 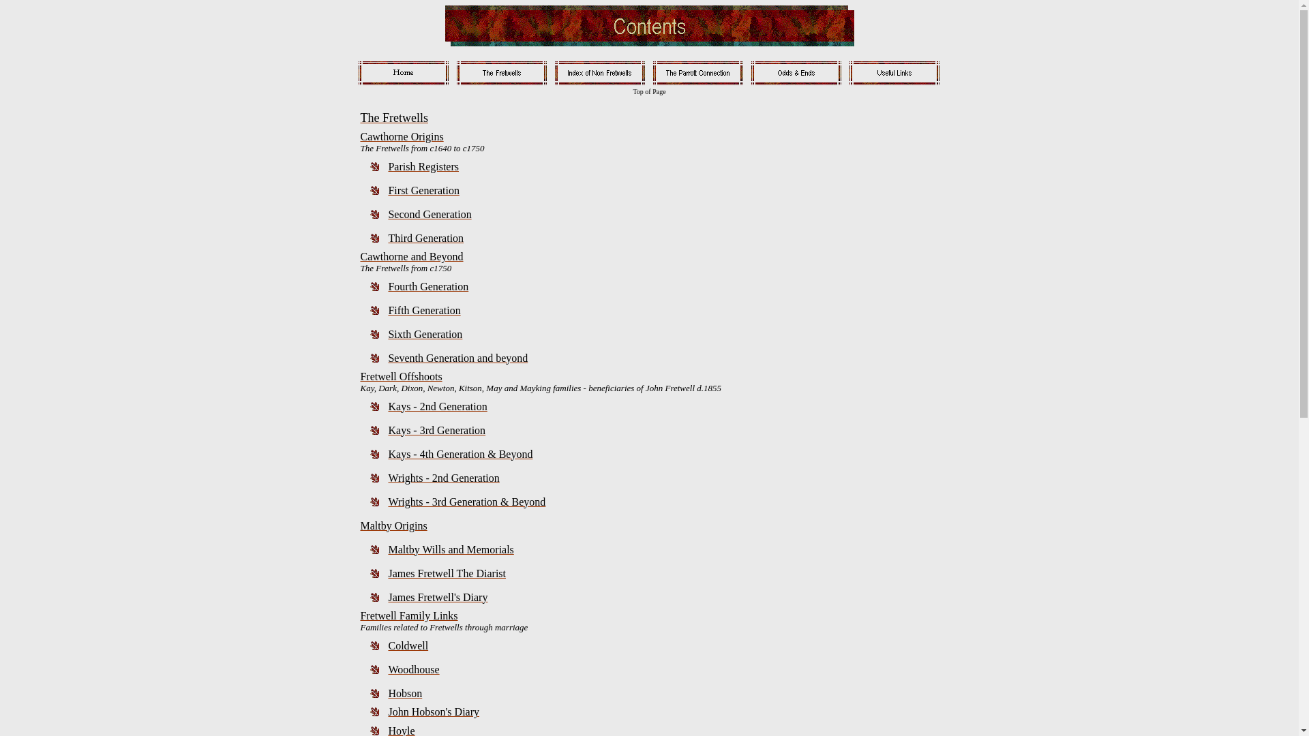 What do you see at coordinates (393, 525) in the screenshot?
I see `Maltby Origins` at bounding box center [393, 525].